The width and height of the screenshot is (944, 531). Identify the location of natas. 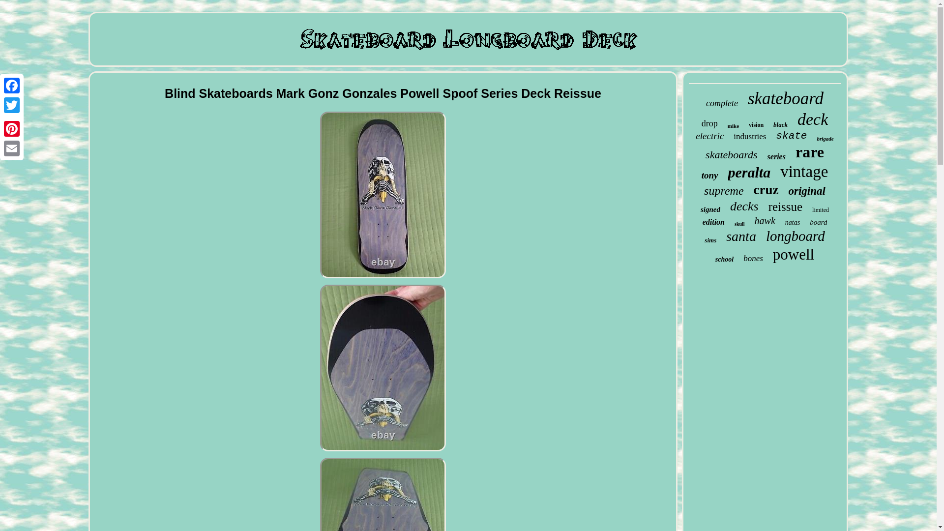
(793, 222).